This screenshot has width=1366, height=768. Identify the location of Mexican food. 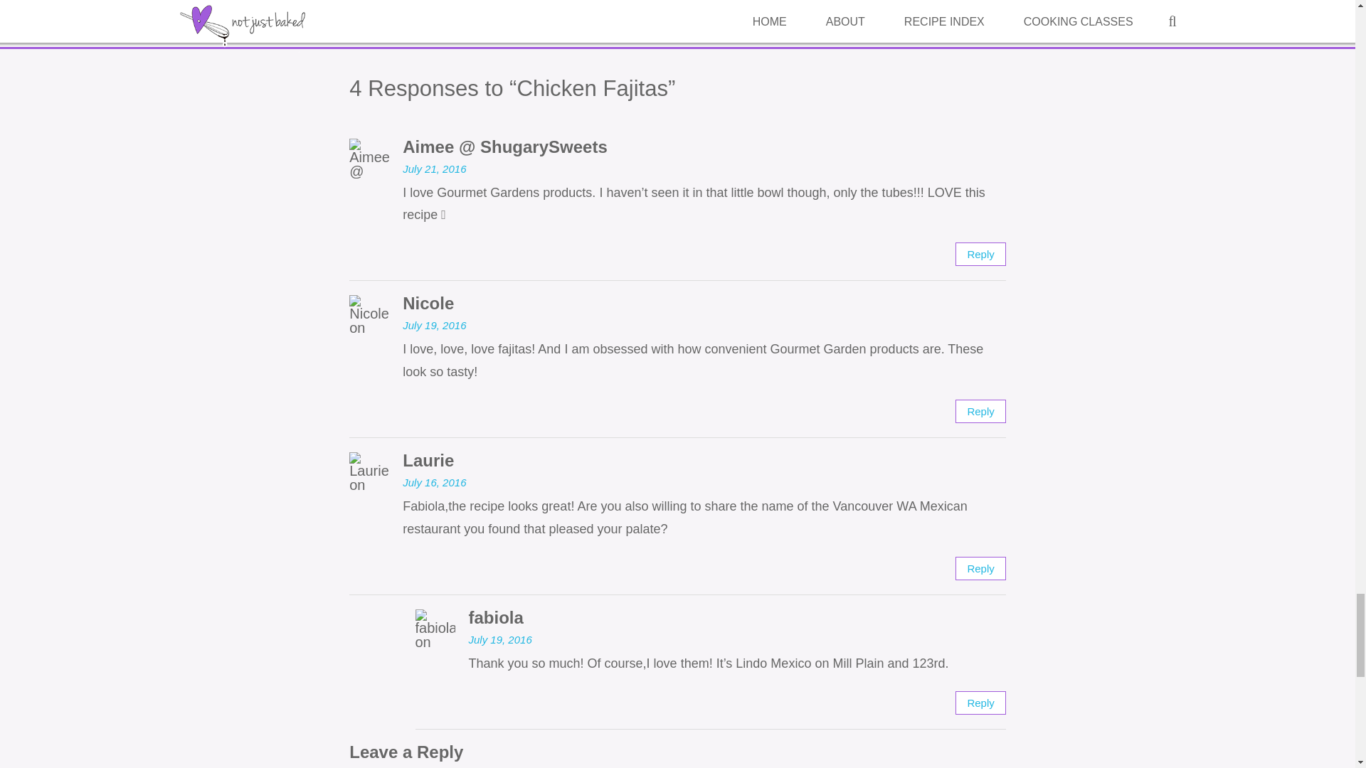
(658, 18).